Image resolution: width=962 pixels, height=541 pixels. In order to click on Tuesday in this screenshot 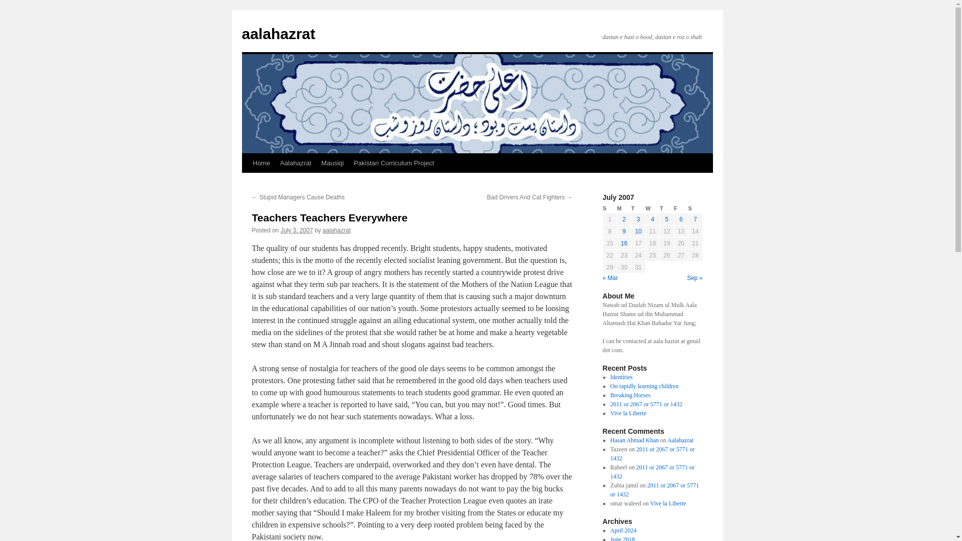, I will do `click(638, 208)`.